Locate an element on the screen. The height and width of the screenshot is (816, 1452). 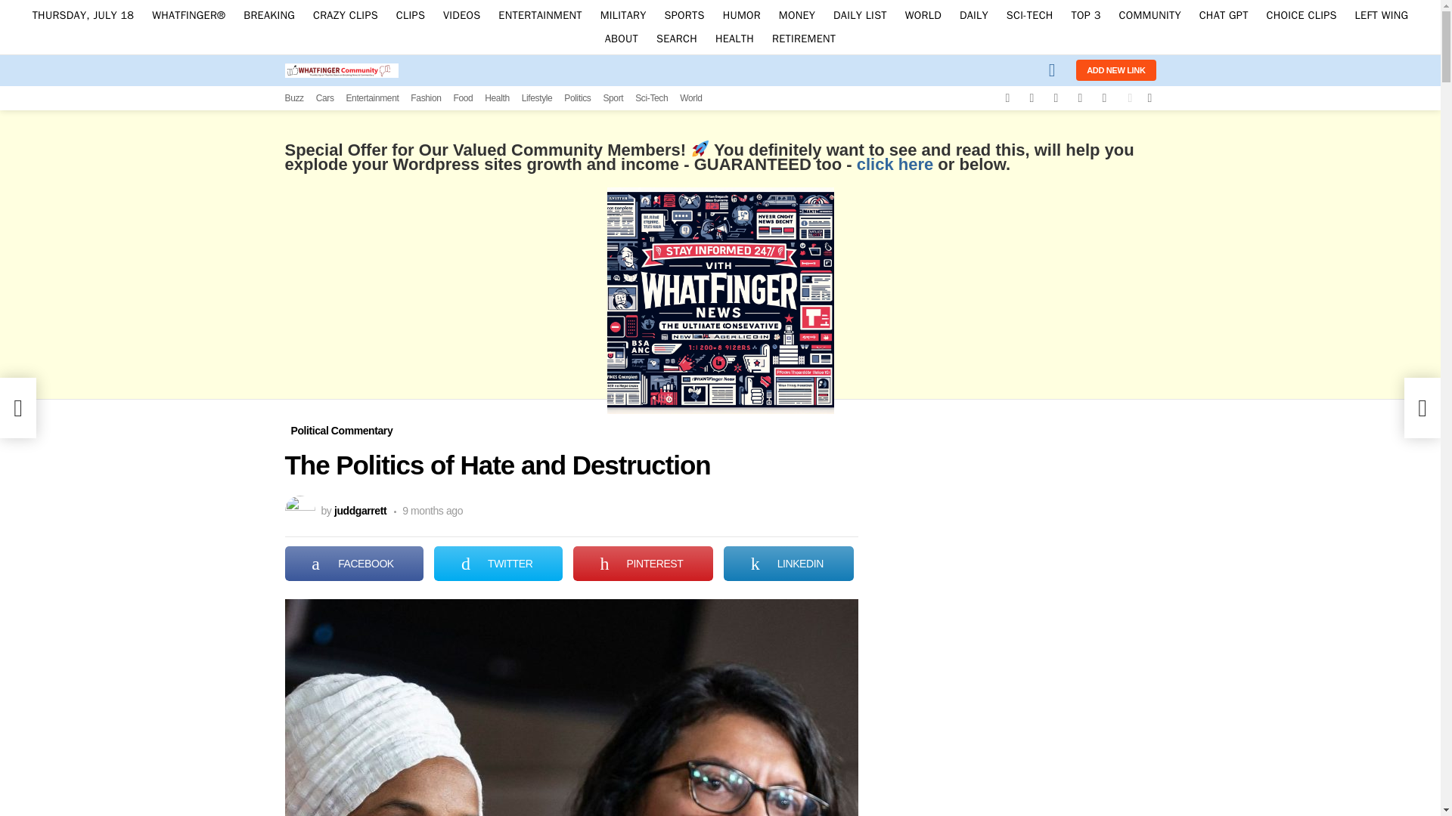
HEALTH is located at coordinates (734, 38).